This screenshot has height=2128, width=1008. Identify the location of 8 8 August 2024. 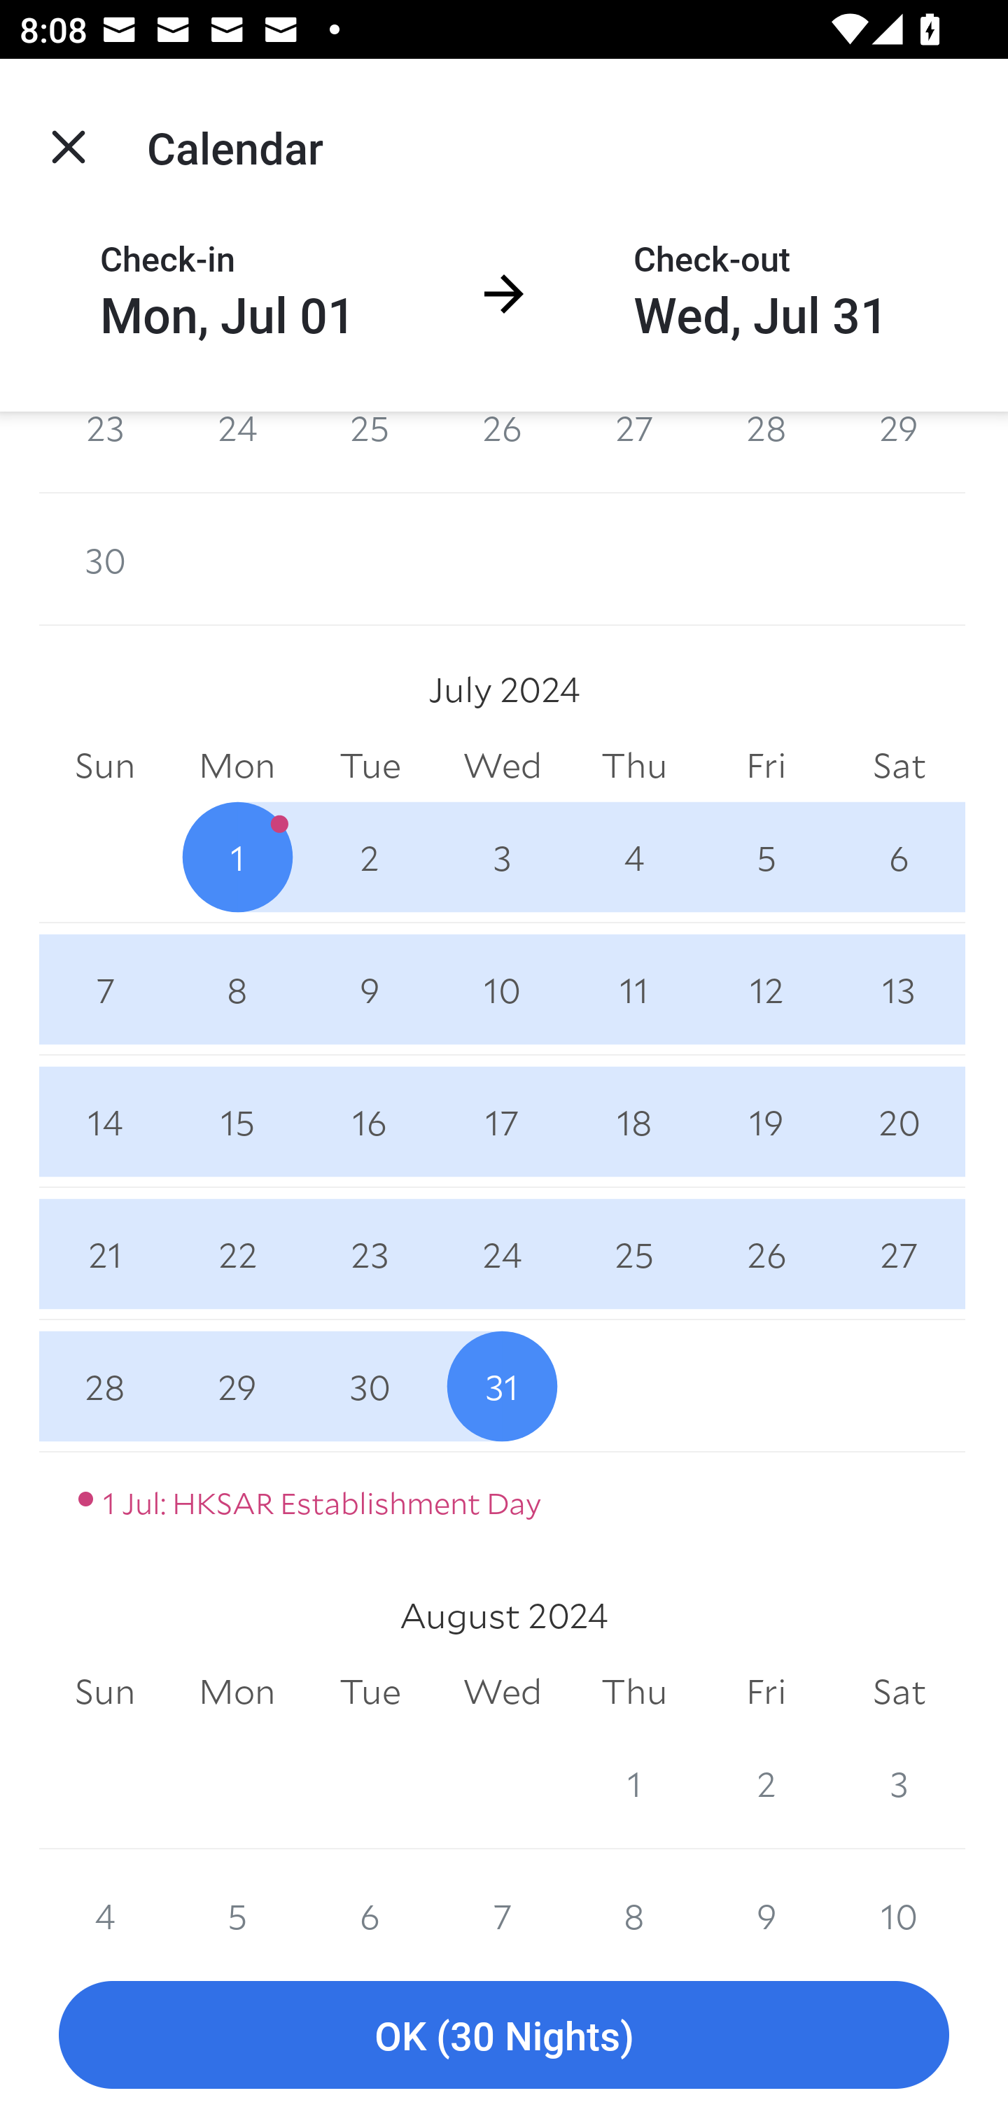
(634, 1894).